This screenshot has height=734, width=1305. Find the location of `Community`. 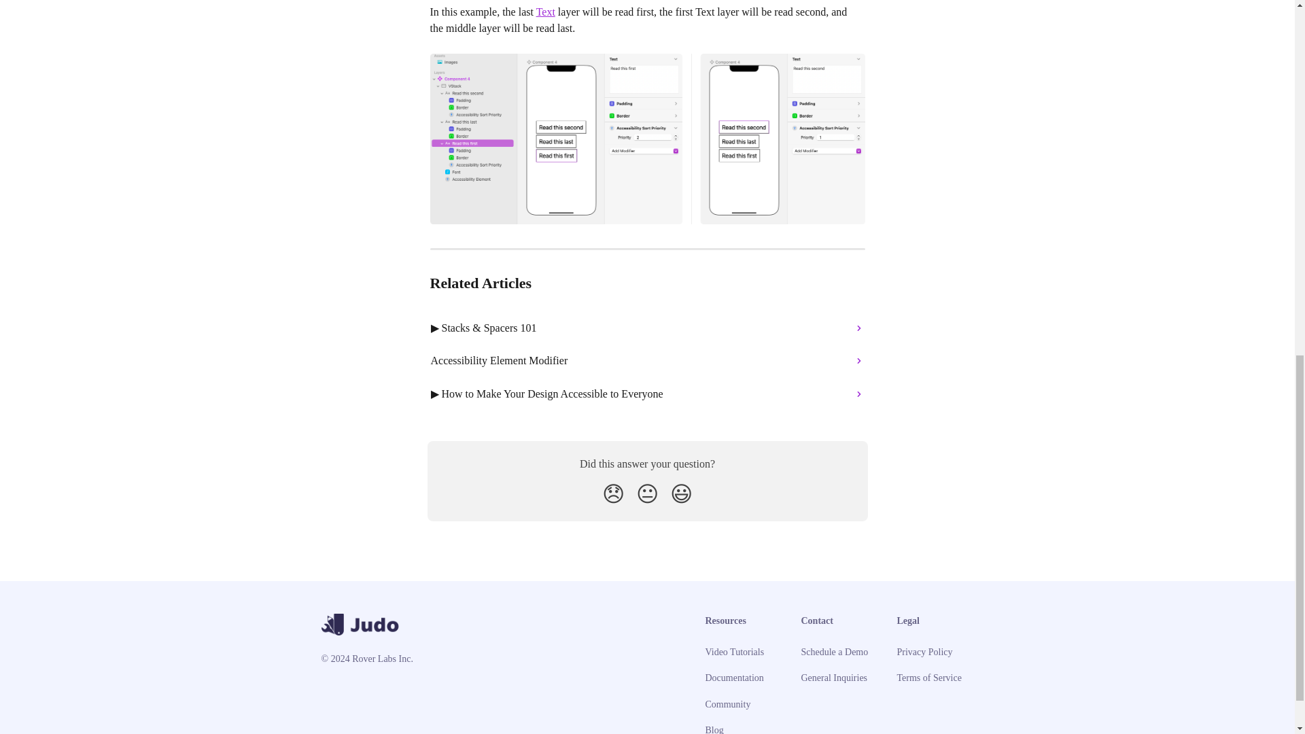

Community is located at coordinates (729, 704).